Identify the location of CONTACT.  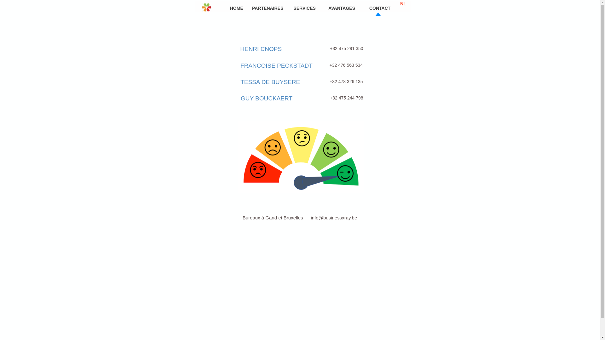
(380, 8).